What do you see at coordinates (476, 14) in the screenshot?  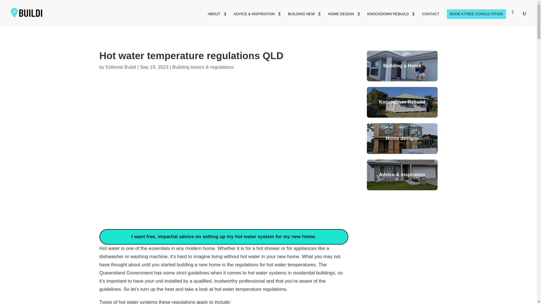 I see `BOOK A FREE CONSULTATION` at bounding box center [476, 14].